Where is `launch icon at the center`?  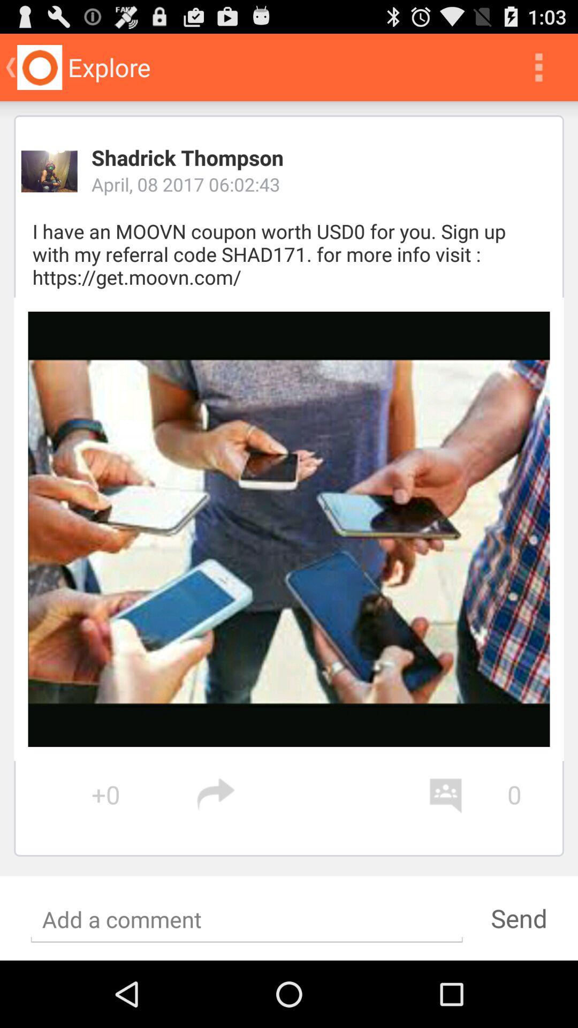
launch icon at the center is located at coordinates (289, 529).